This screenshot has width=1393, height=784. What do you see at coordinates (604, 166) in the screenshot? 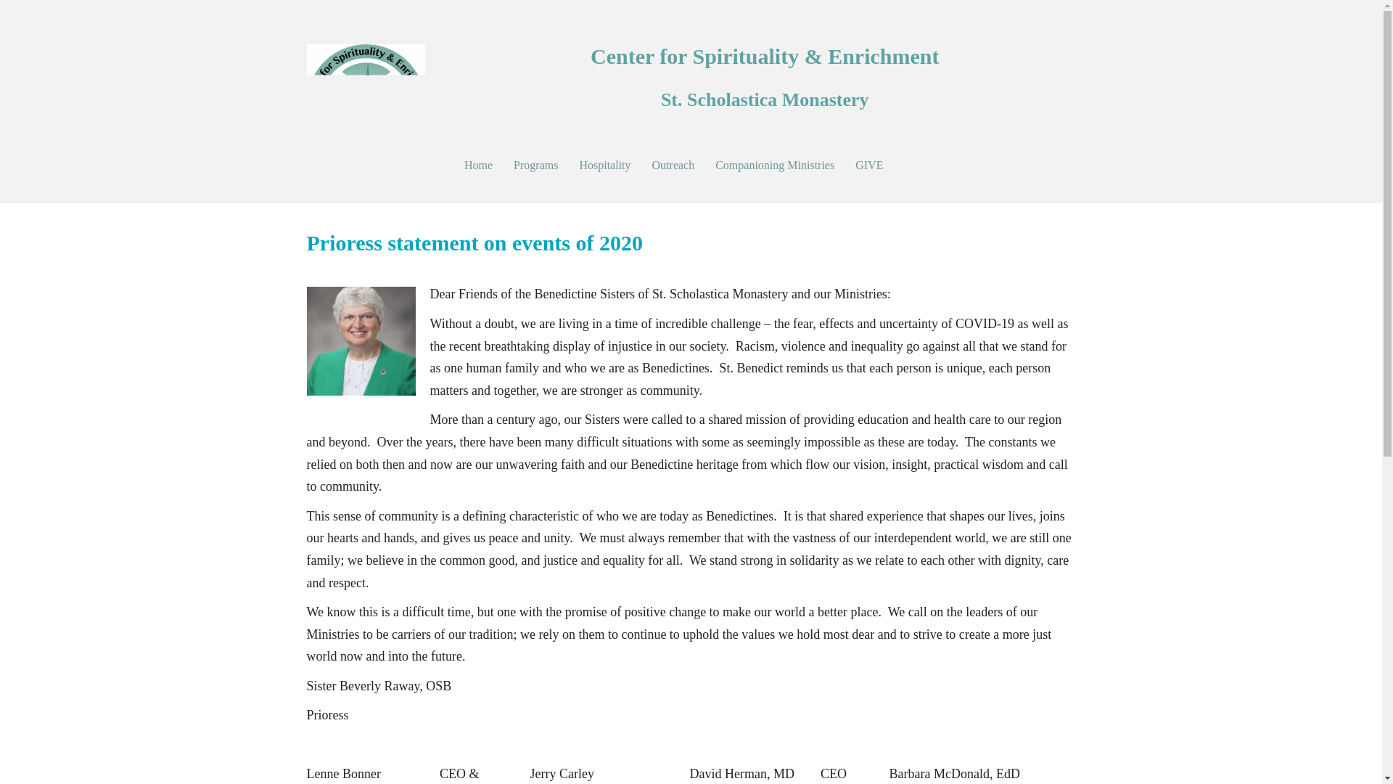
I see `Hospitality` at bounding box center [604, 166].